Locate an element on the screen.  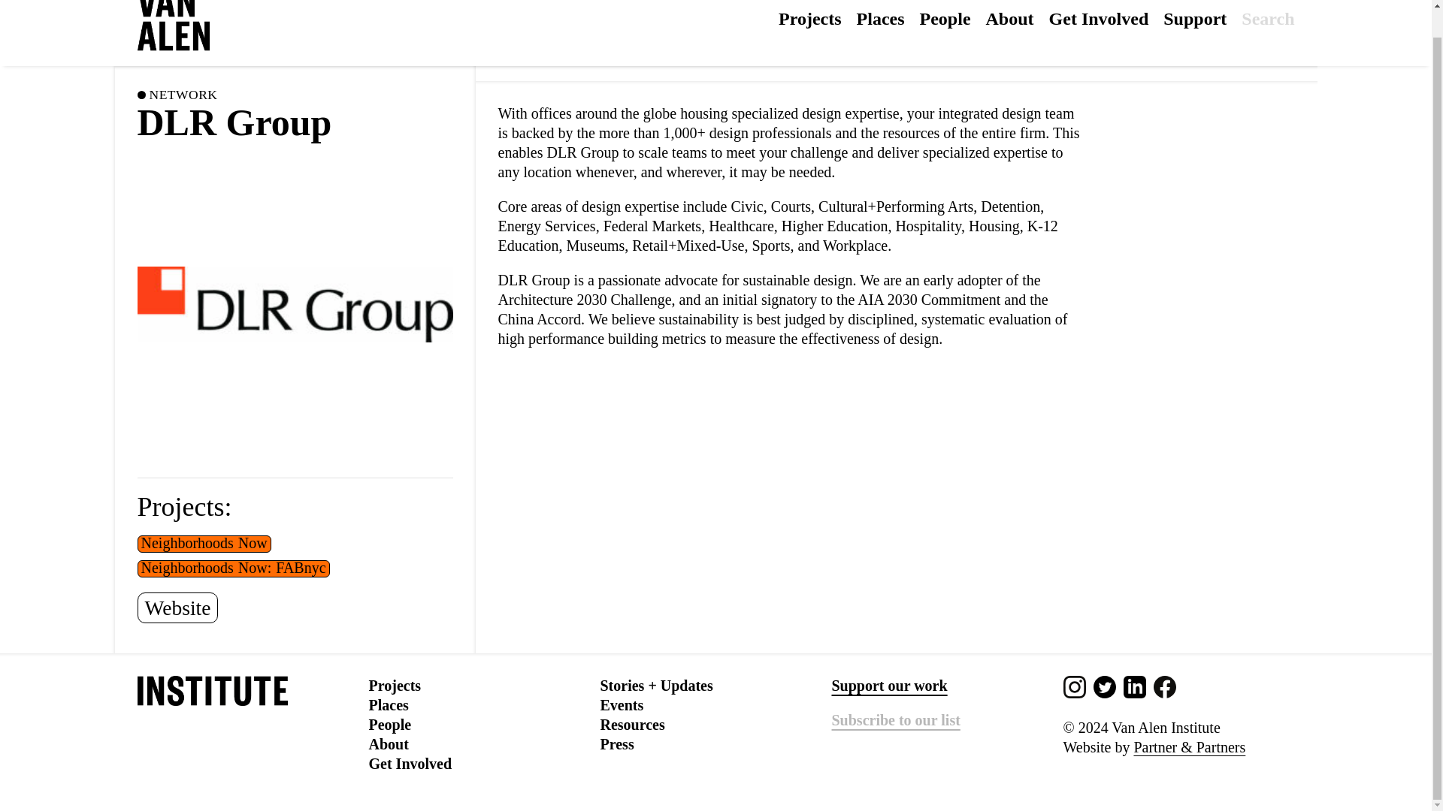
About is located at coordinates (1010, 18).